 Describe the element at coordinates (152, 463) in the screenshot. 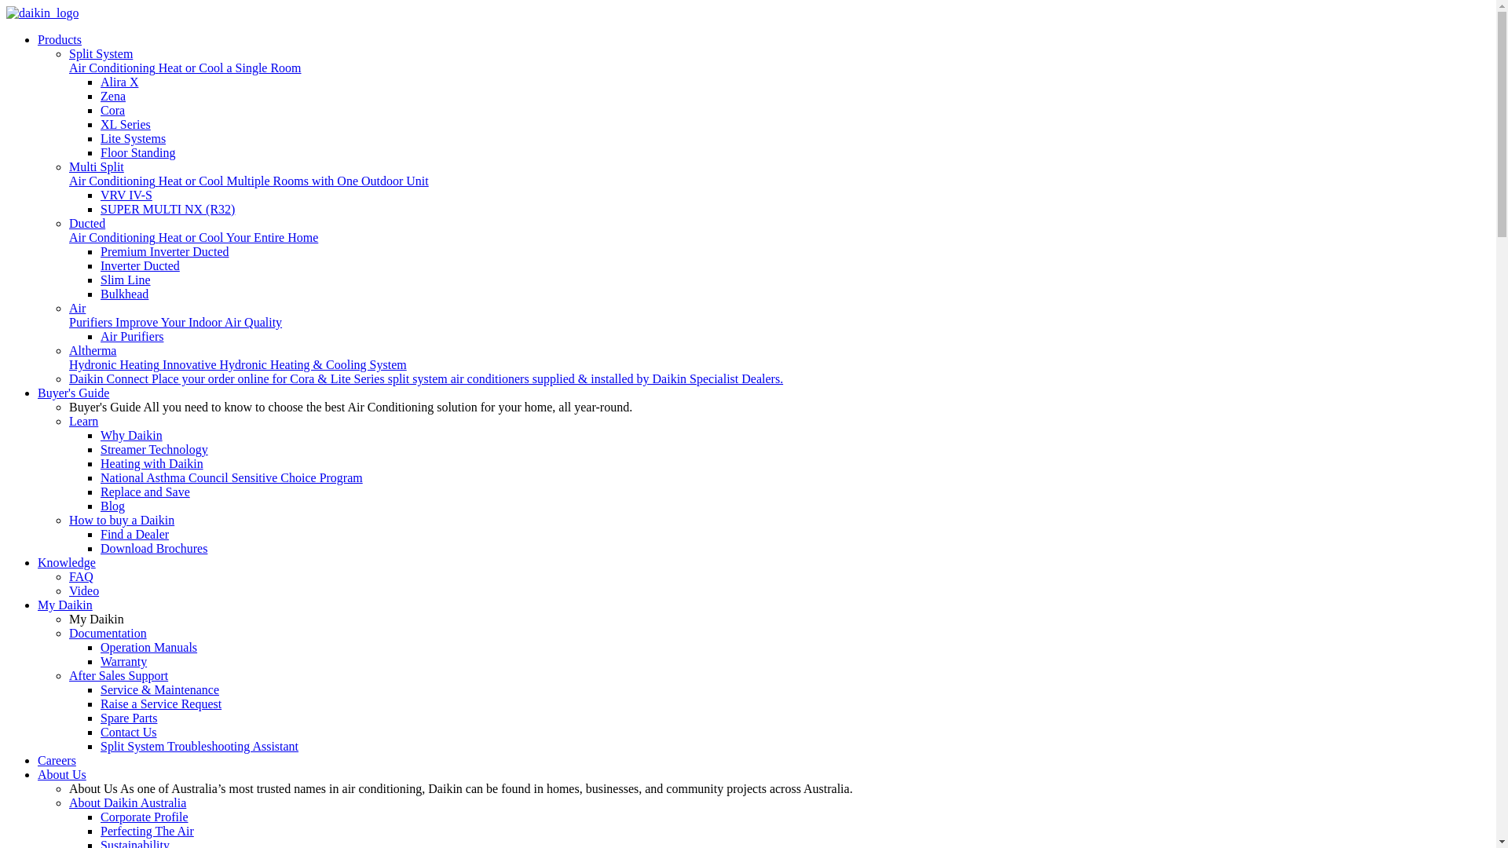

I see `Heating with Daikin` at that location.